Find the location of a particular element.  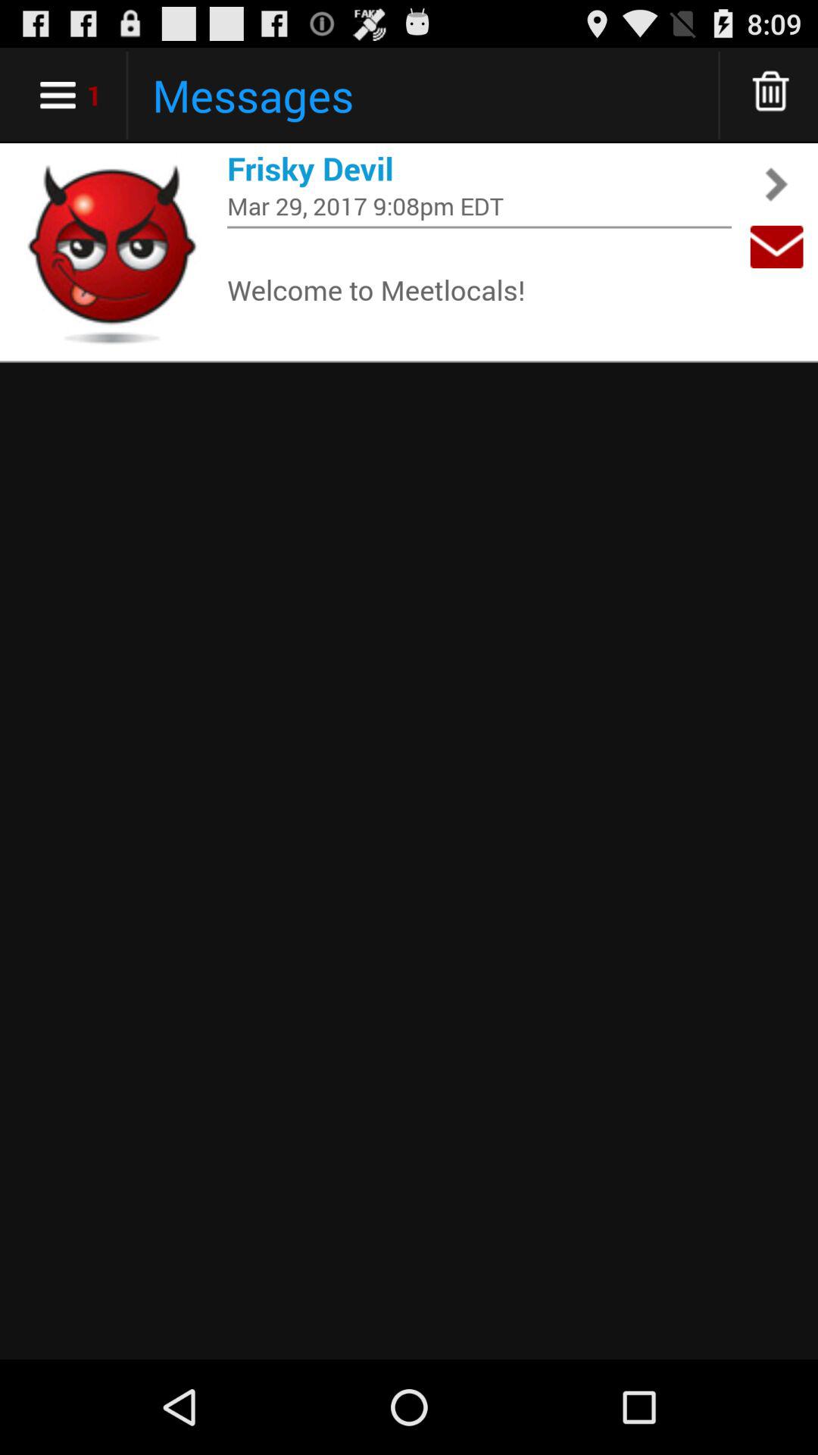

launch the mar 29 2017 item is located at coordinates (479, 206).